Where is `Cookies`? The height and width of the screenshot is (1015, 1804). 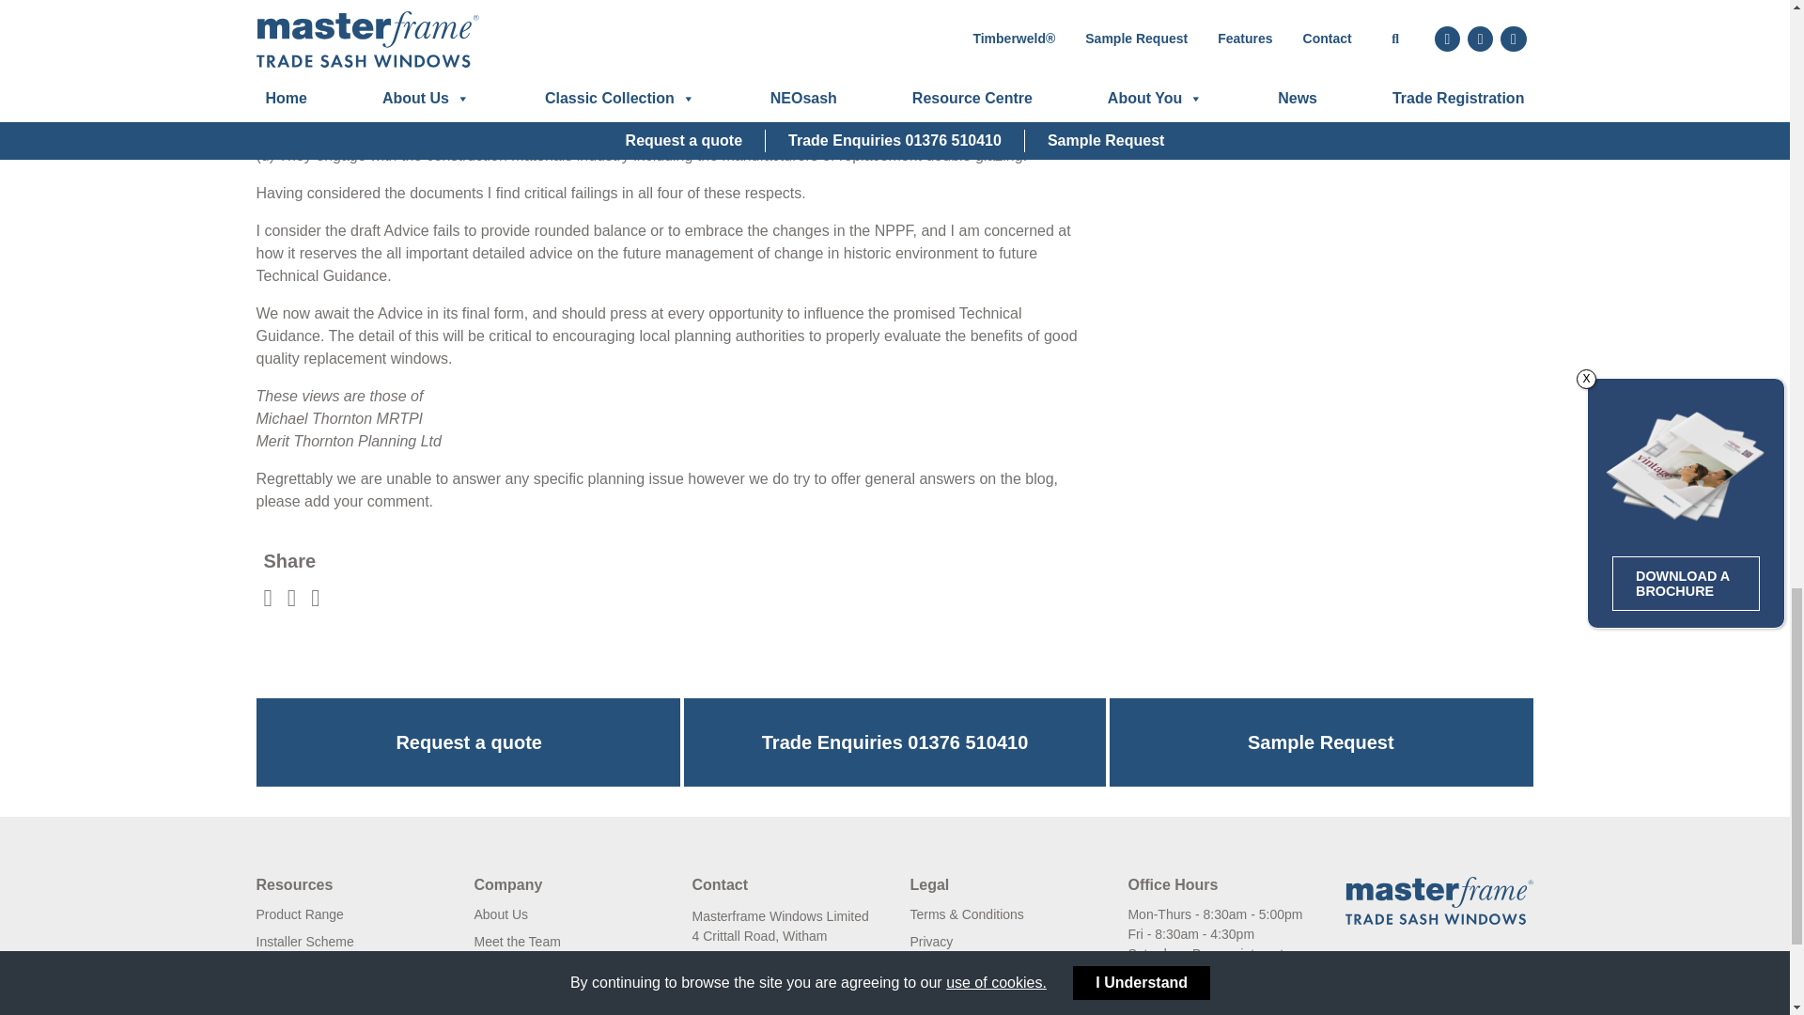 Cookies is located at coordinates (933, 968).